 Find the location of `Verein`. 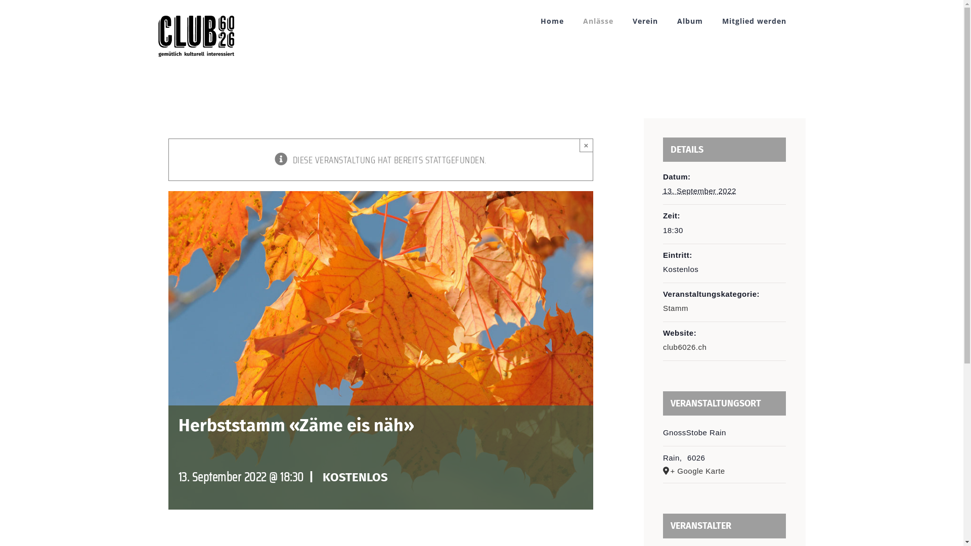

Verein is located at coordinates (645, 21).